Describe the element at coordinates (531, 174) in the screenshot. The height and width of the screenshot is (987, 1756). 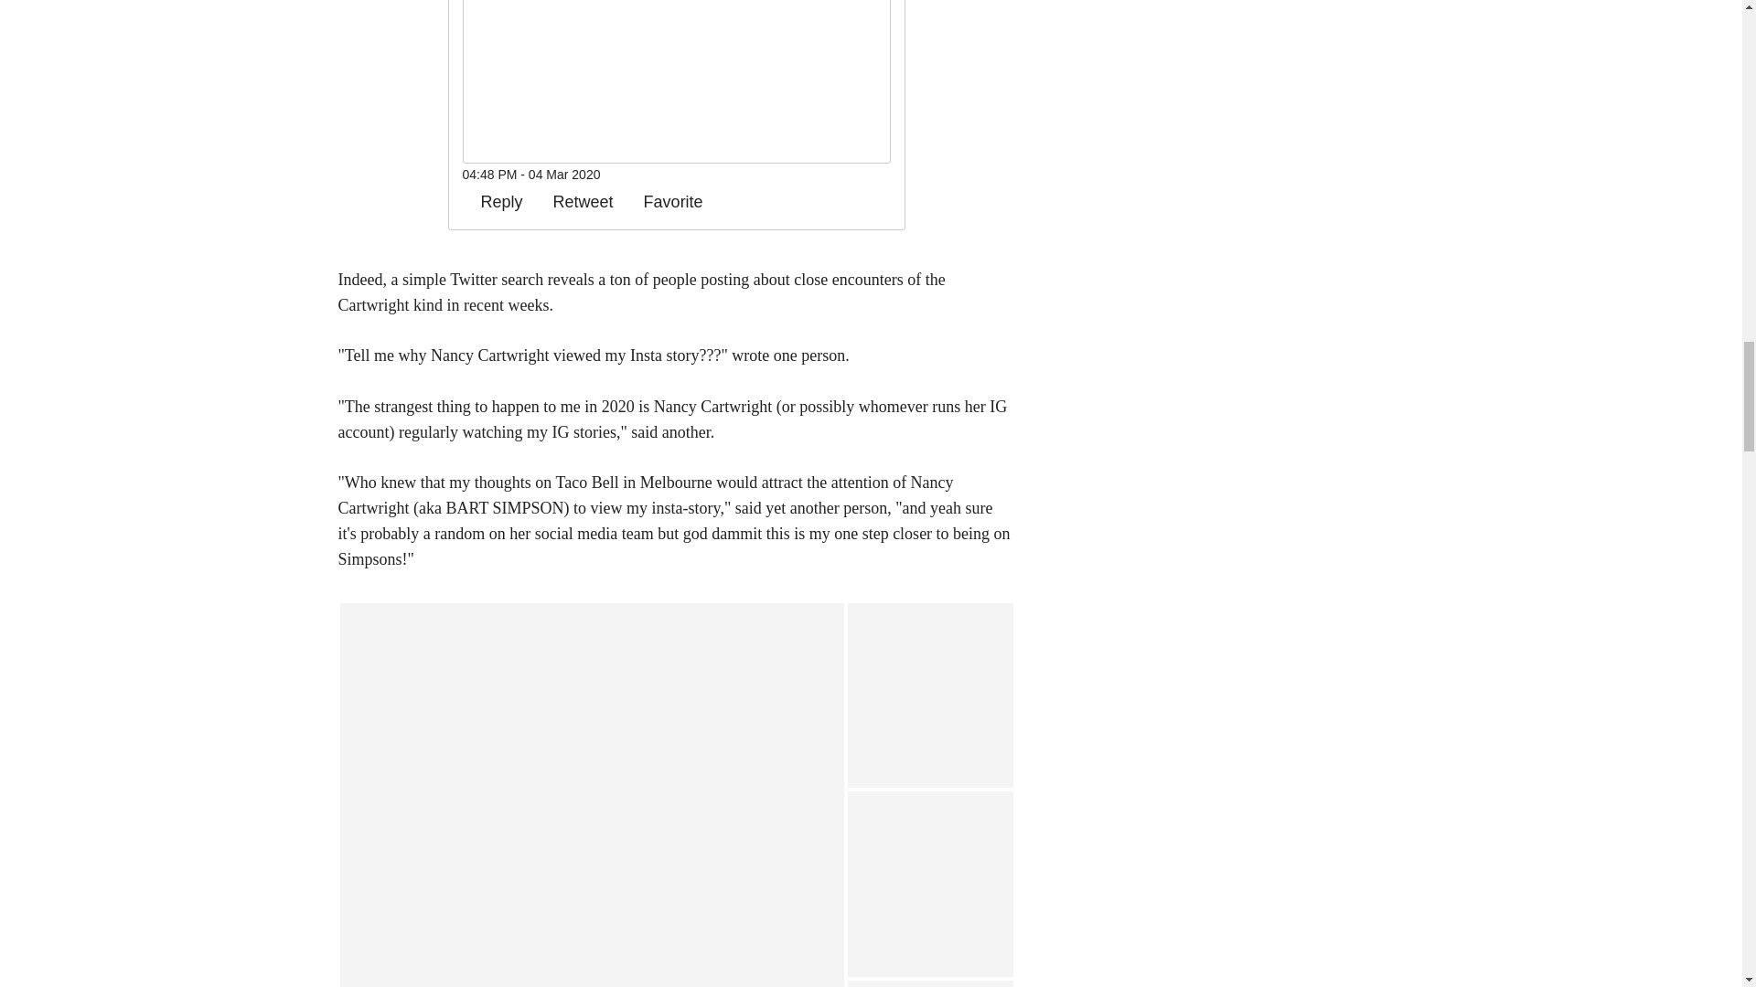
I see `04:48 PM - 04 Mar 2020` at that location.